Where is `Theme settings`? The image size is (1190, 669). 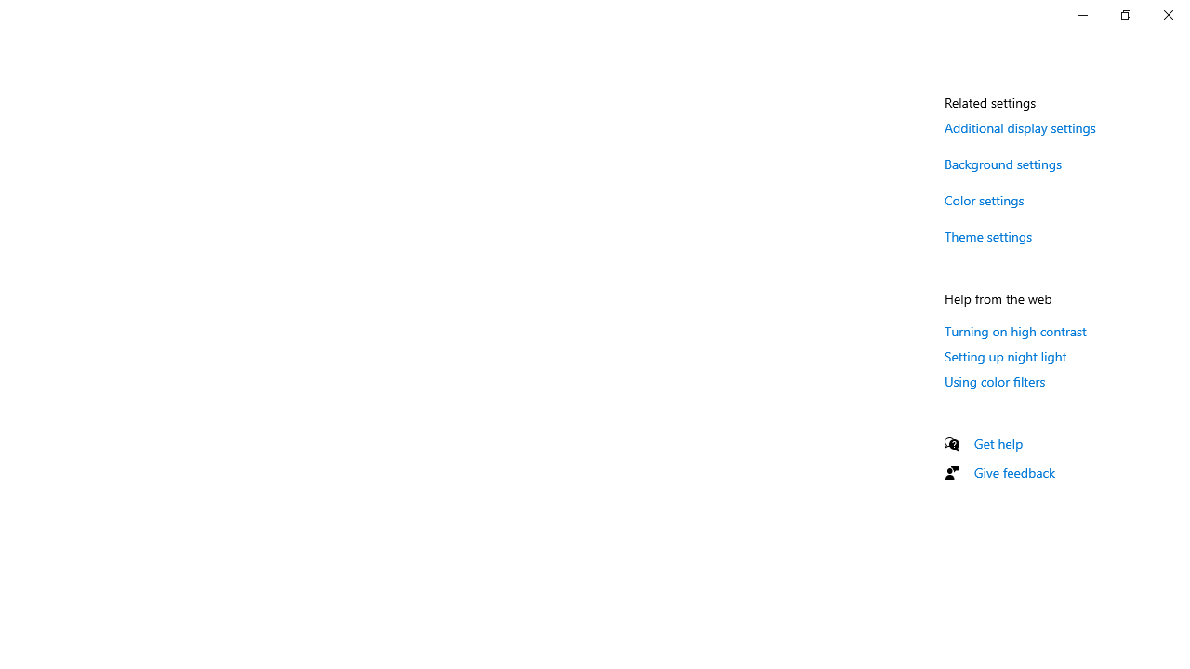 Theme settings is located at coordinates (989, 236).